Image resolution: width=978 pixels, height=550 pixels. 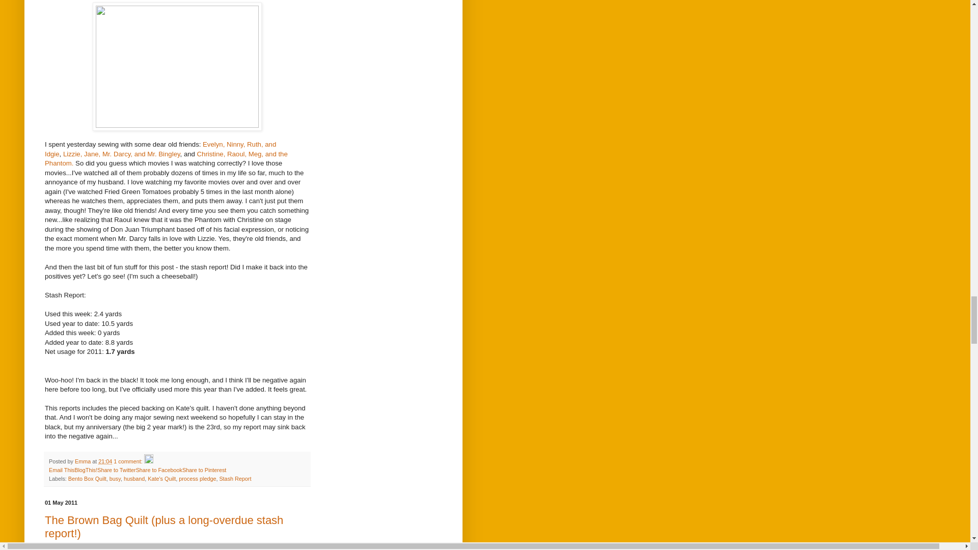 What do you see at coordinates (61, 470) in the screenshot?
I see `Email This` at bounding box center [61, 470].